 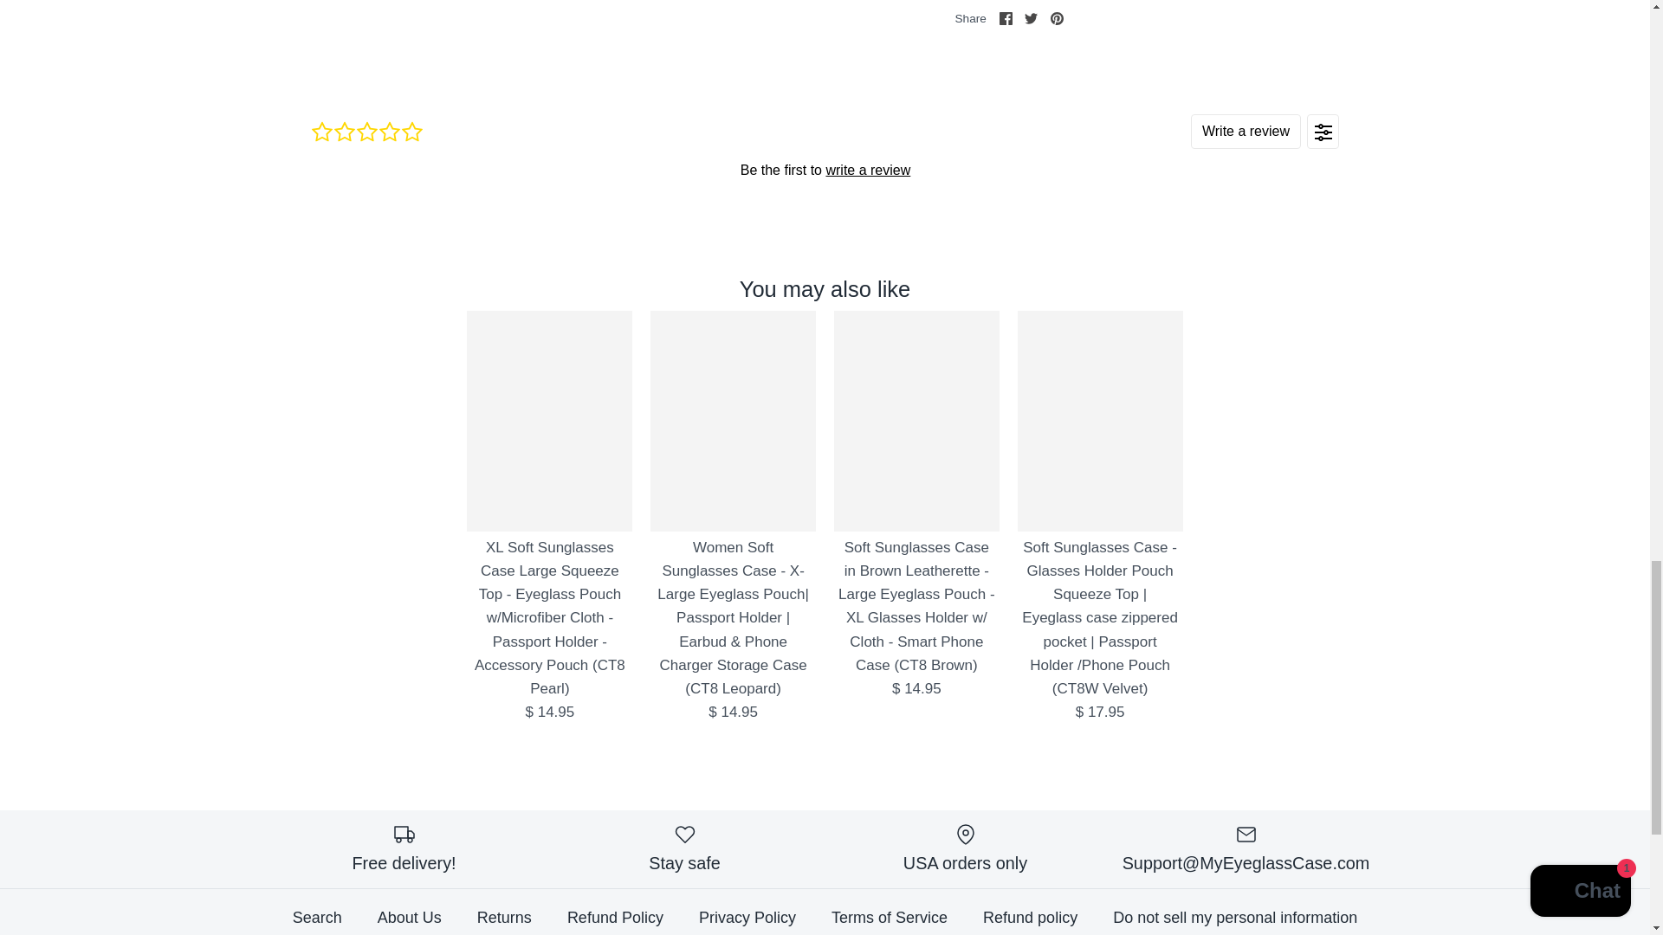 I want to click on Pinterest, so click(x=1057, y=19).